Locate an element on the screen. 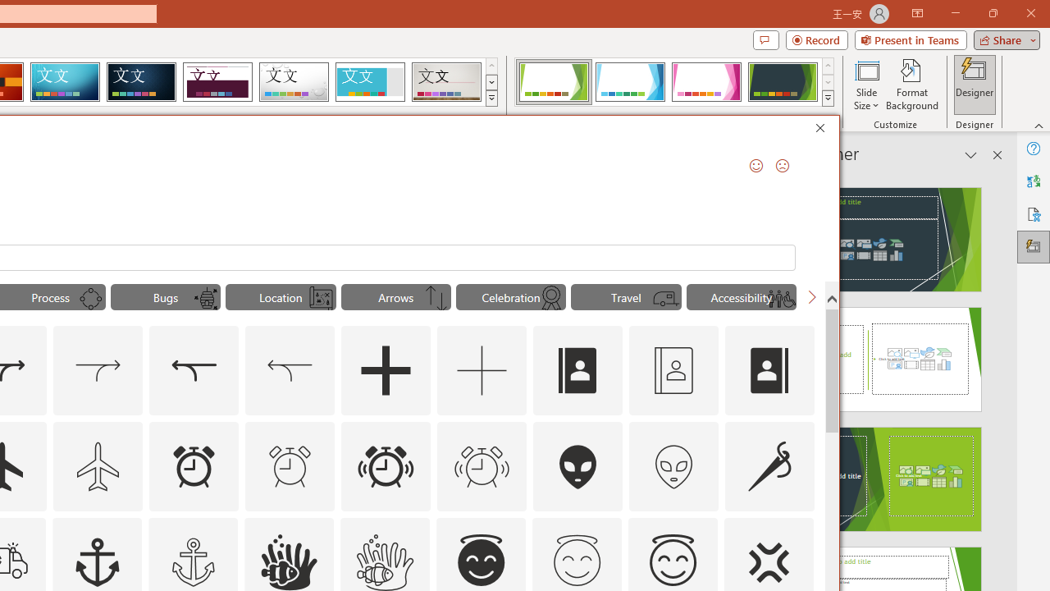  Dividend is located at coordinates (217, 82).